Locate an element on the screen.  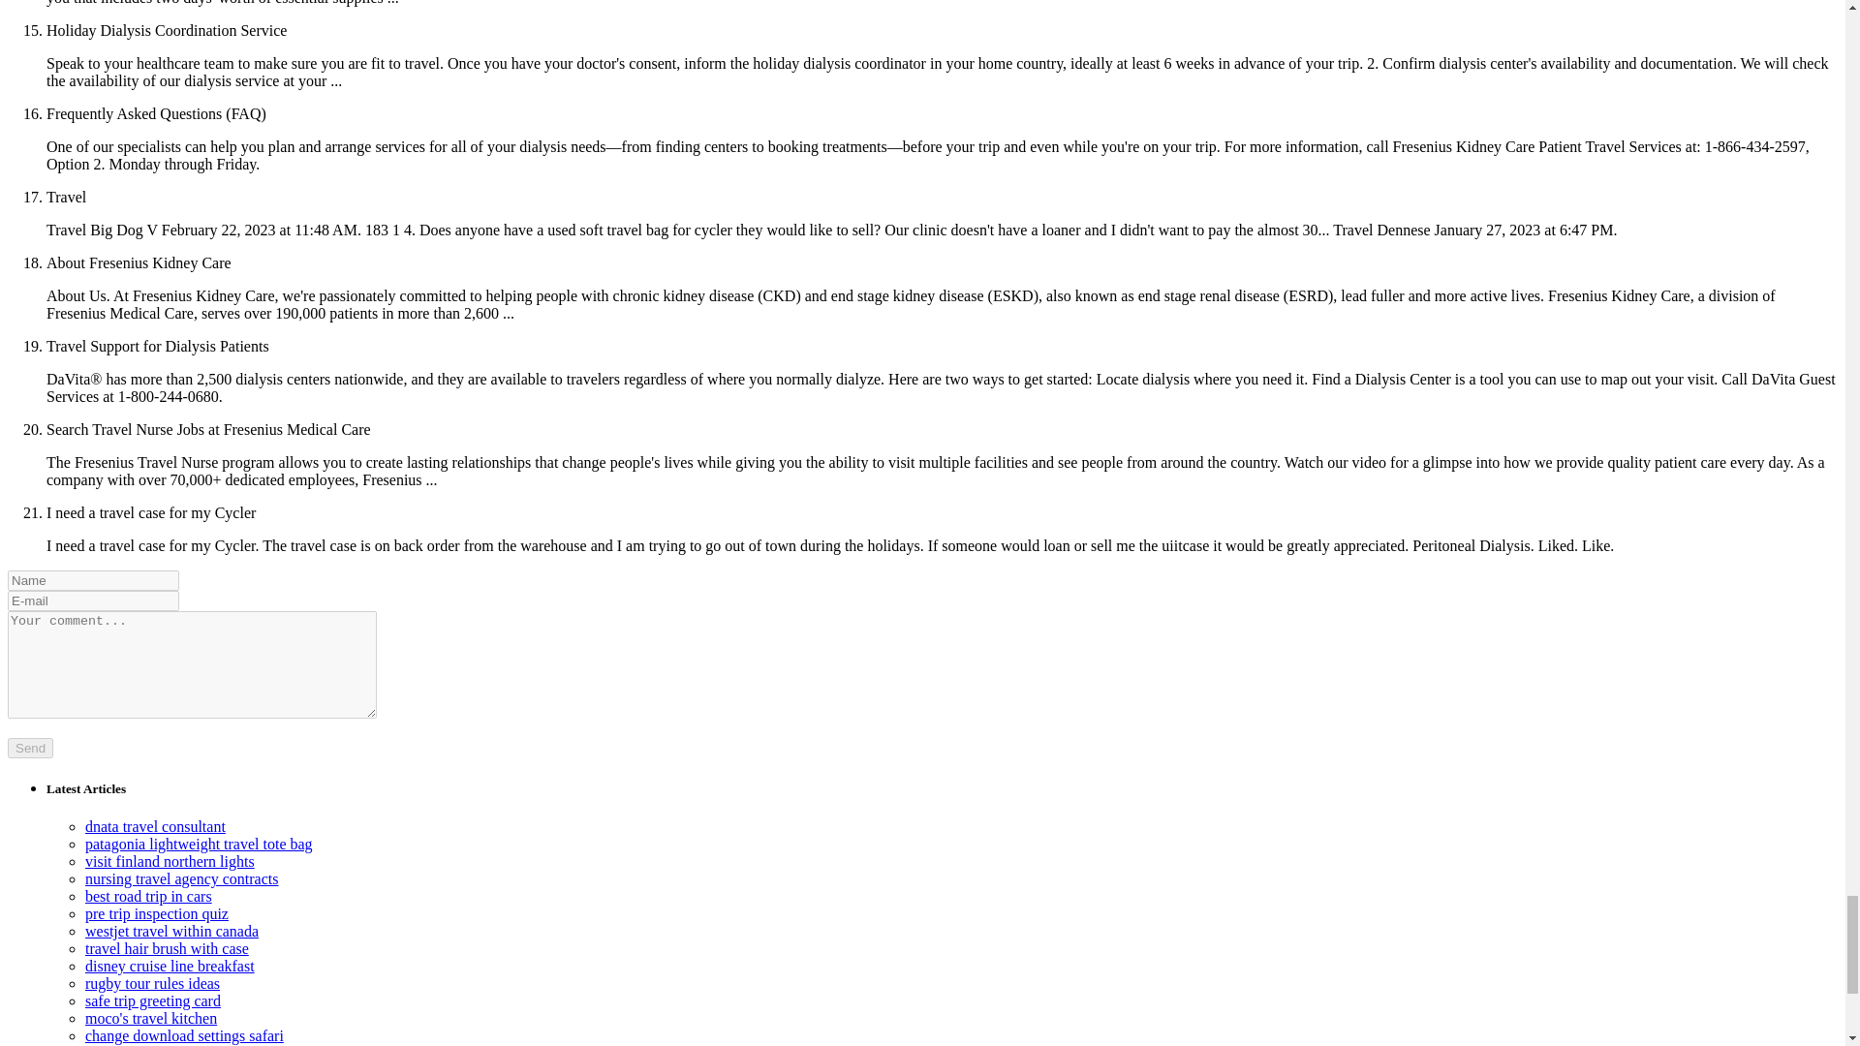
visit finland northern lights is located at coordinates (170, 861).